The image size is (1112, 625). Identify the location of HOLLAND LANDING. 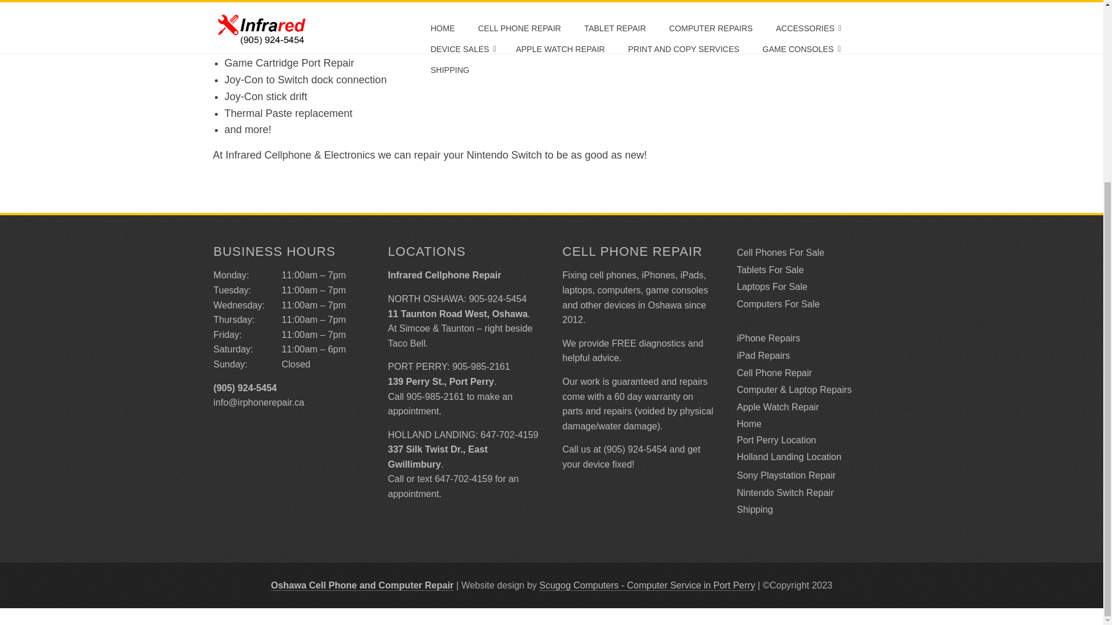
(432, 435).